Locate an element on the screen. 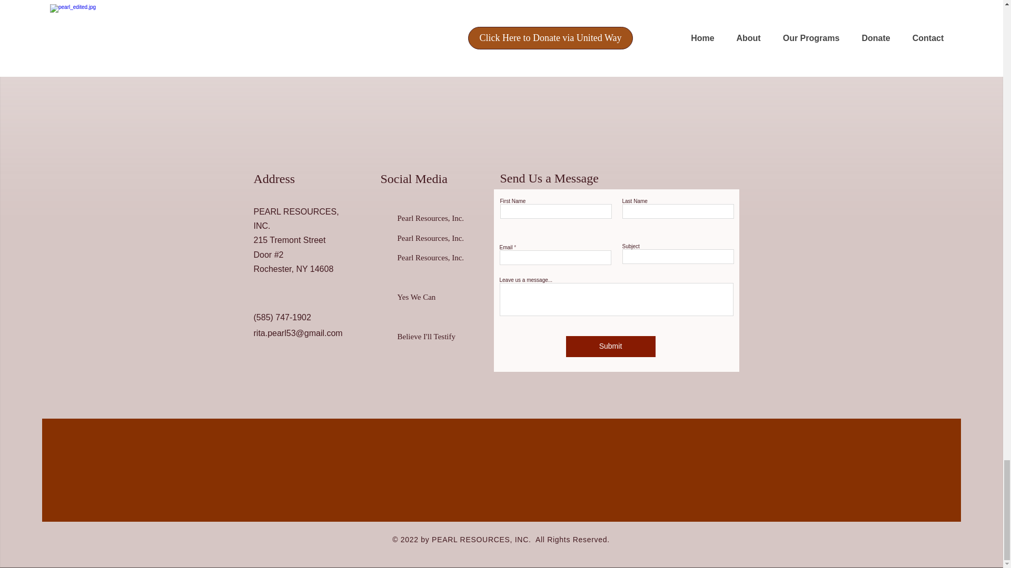  Submit is located at coordinates (610, 347).